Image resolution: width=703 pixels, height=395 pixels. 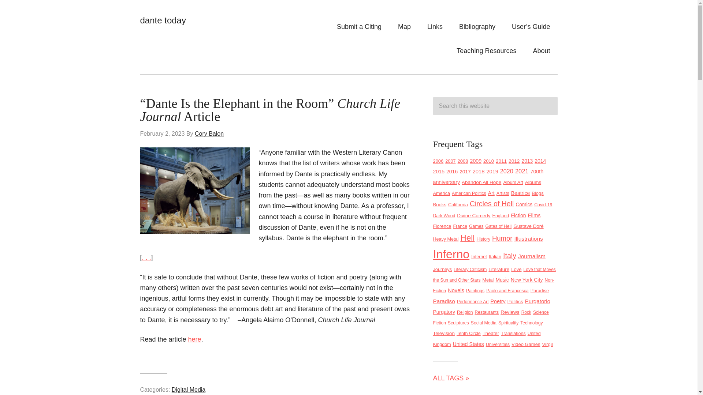 What do you see at coordinates (438, 161) in the screenshot?
I see `63 topics` at bounding box center [438, 161].